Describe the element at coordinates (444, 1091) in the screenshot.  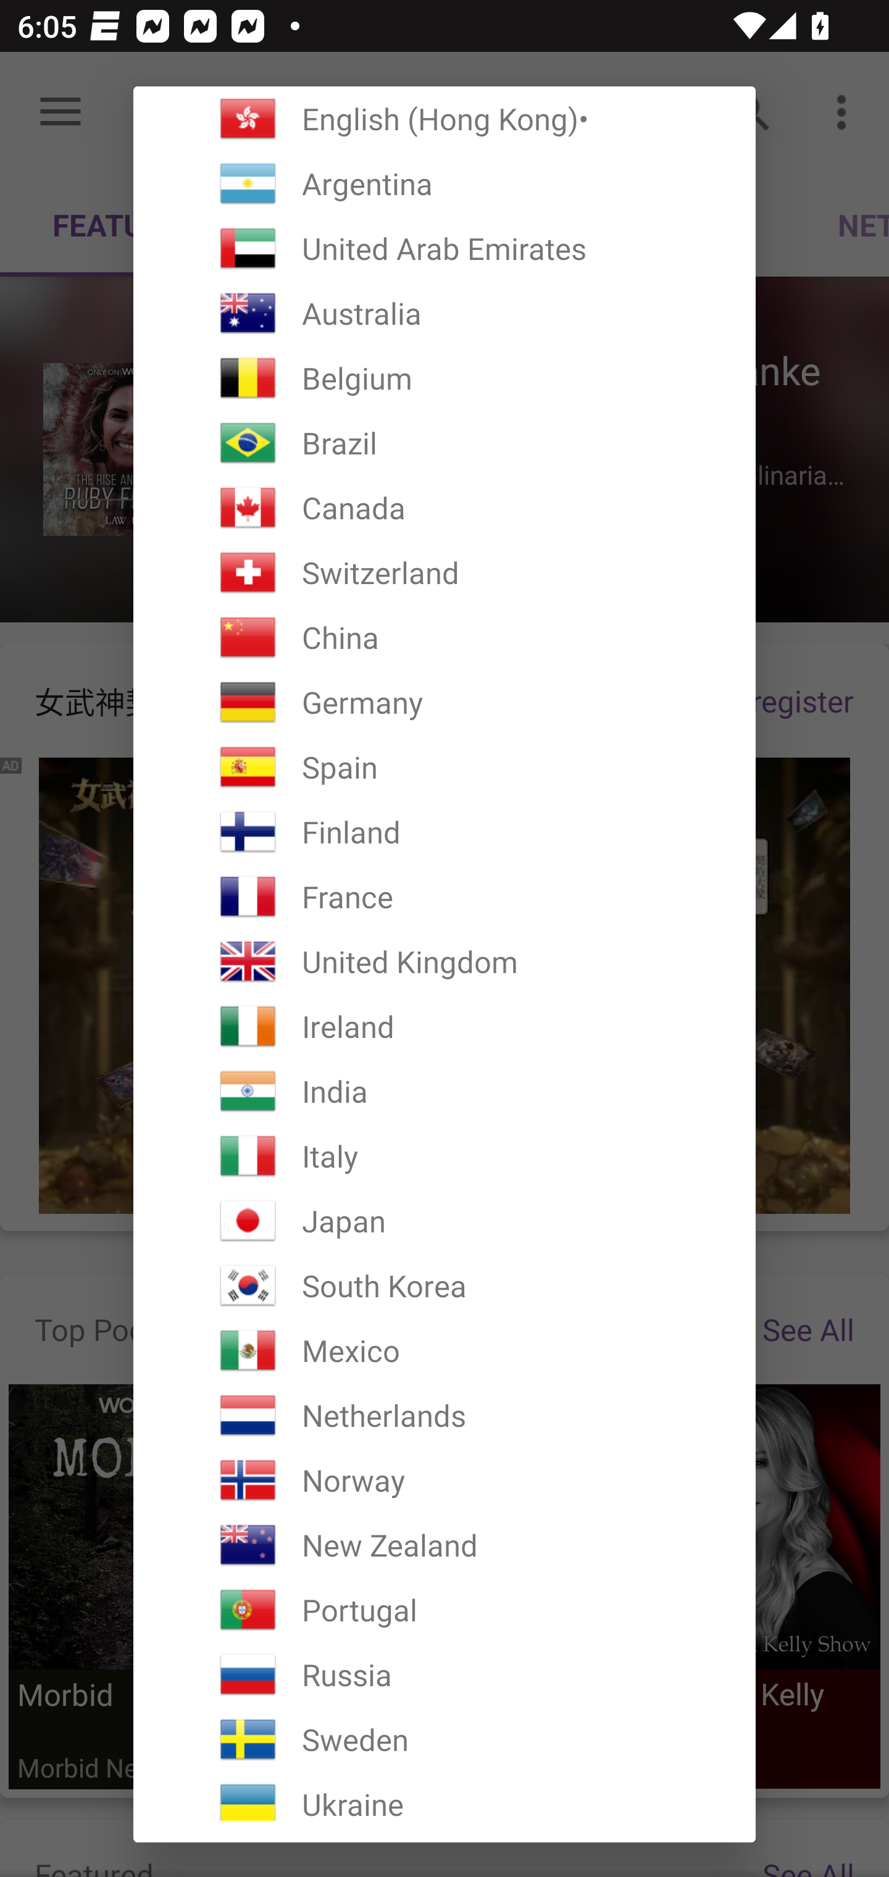
I see `India` at that location.